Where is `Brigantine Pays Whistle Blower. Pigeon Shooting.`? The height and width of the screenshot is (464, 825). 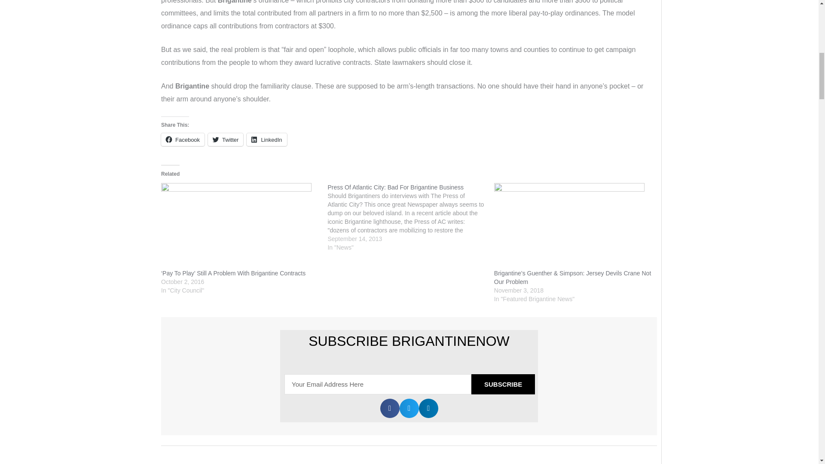
Brigantine Pays Whistle Blower. Pigeon Shooting. is located at coordinates (187, 462).